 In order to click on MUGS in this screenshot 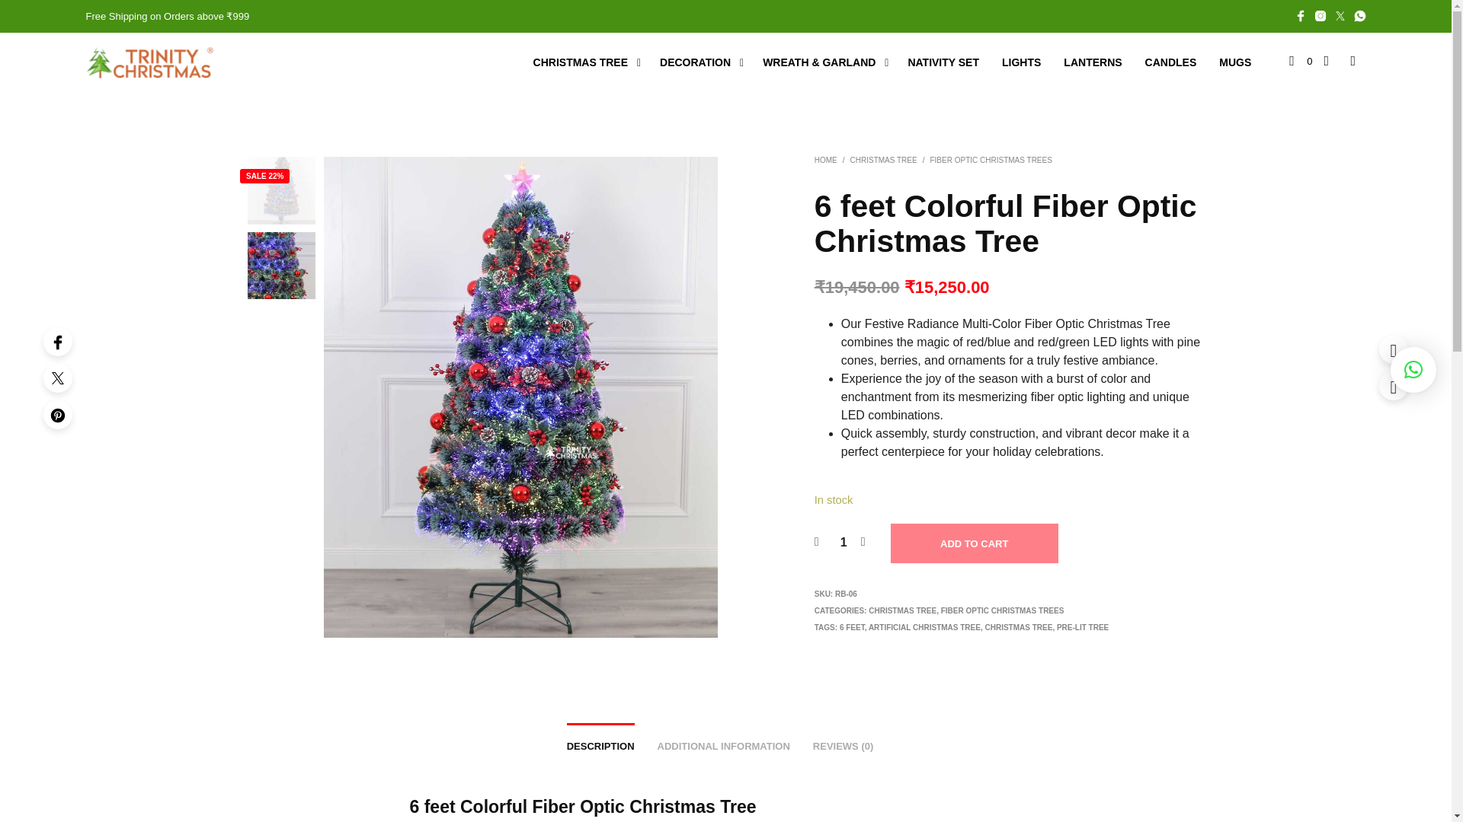, I will do `click(1234, 62)`.